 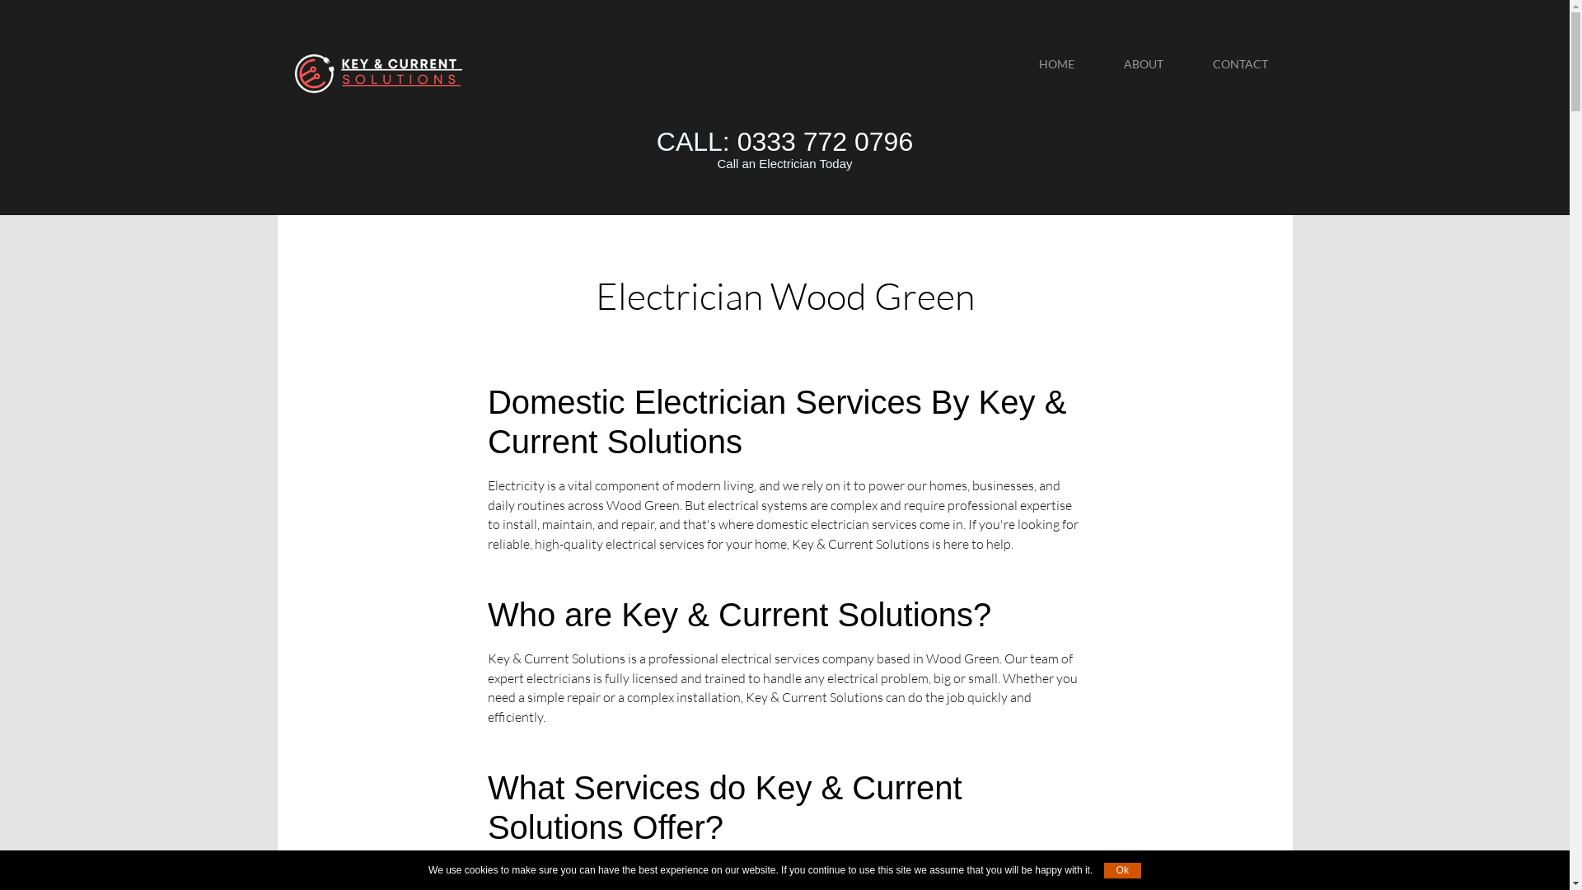 I want to click on electrical services in Wood Green, so click(x=885, y=872).